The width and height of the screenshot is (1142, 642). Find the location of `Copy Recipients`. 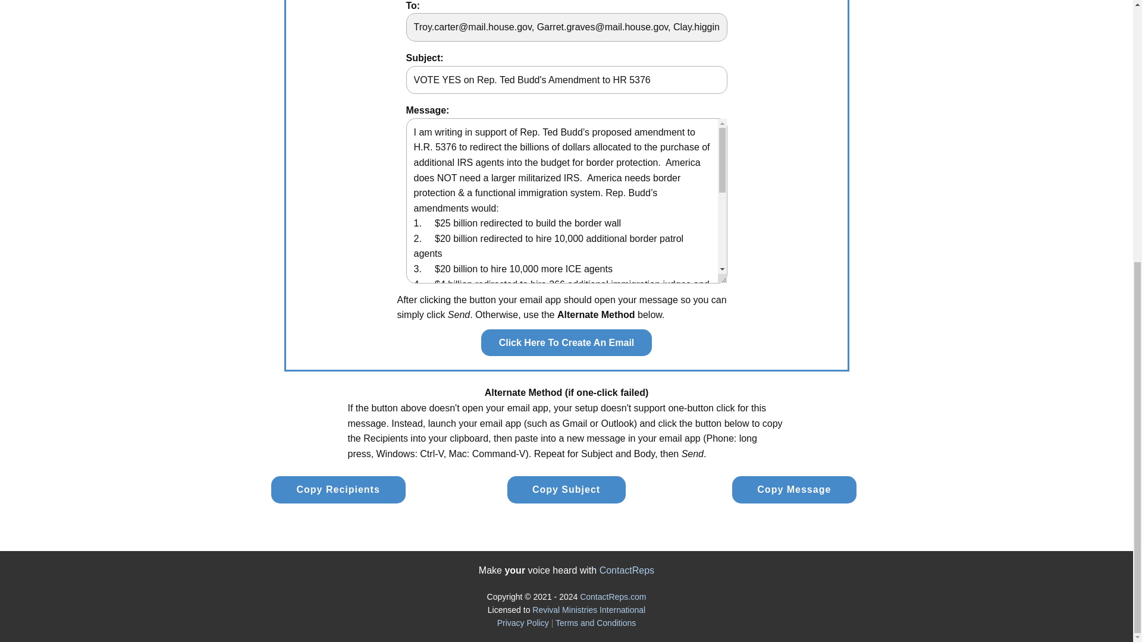

Copy Recipients is located at coordinates (338, 490).